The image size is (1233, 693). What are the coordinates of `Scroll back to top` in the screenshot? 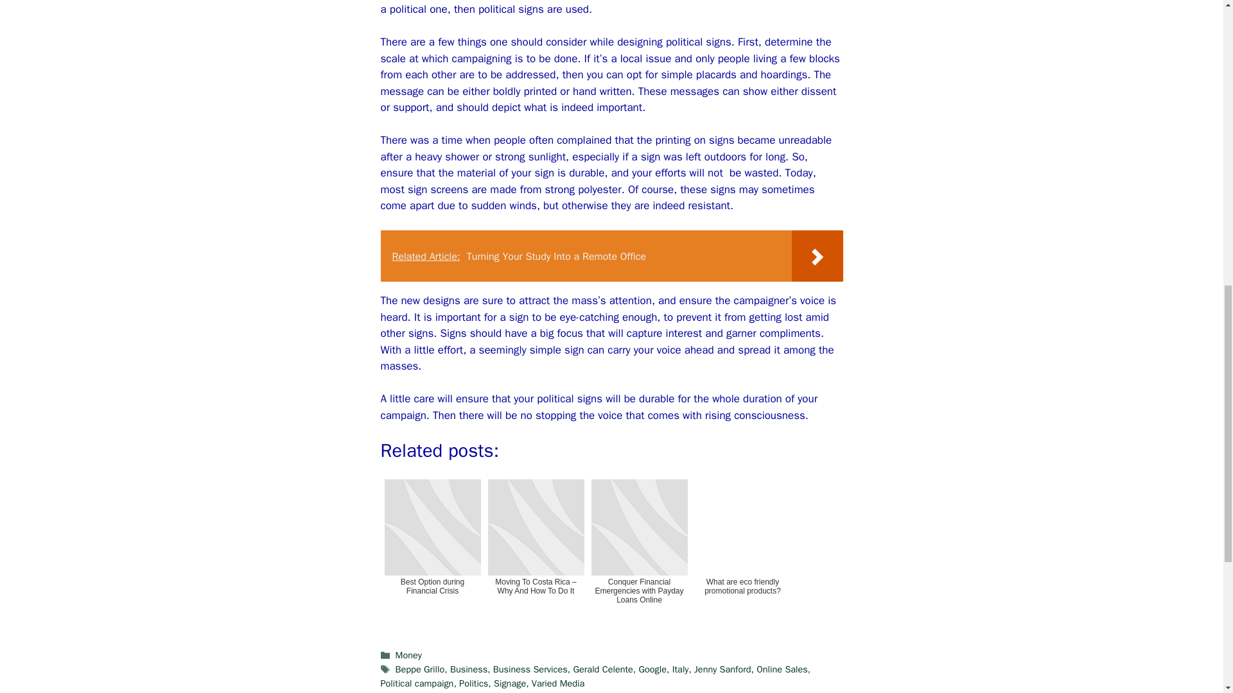 It's located at (1191, 609).